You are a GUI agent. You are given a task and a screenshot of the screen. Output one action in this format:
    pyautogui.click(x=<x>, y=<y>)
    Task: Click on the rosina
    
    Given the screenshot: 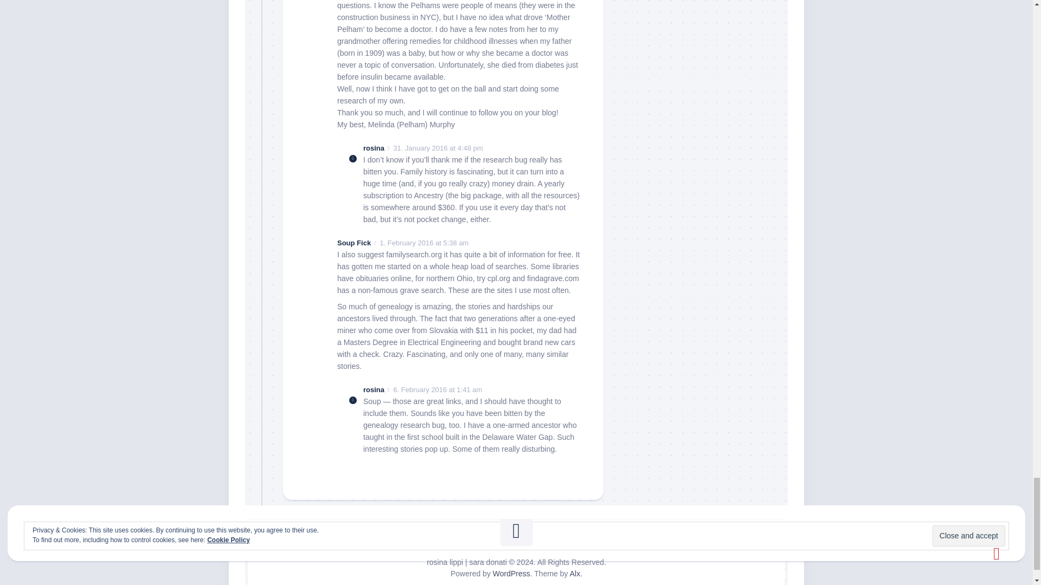 What is the action you would take?
    pyautogui.click(x=374, y=147)
    